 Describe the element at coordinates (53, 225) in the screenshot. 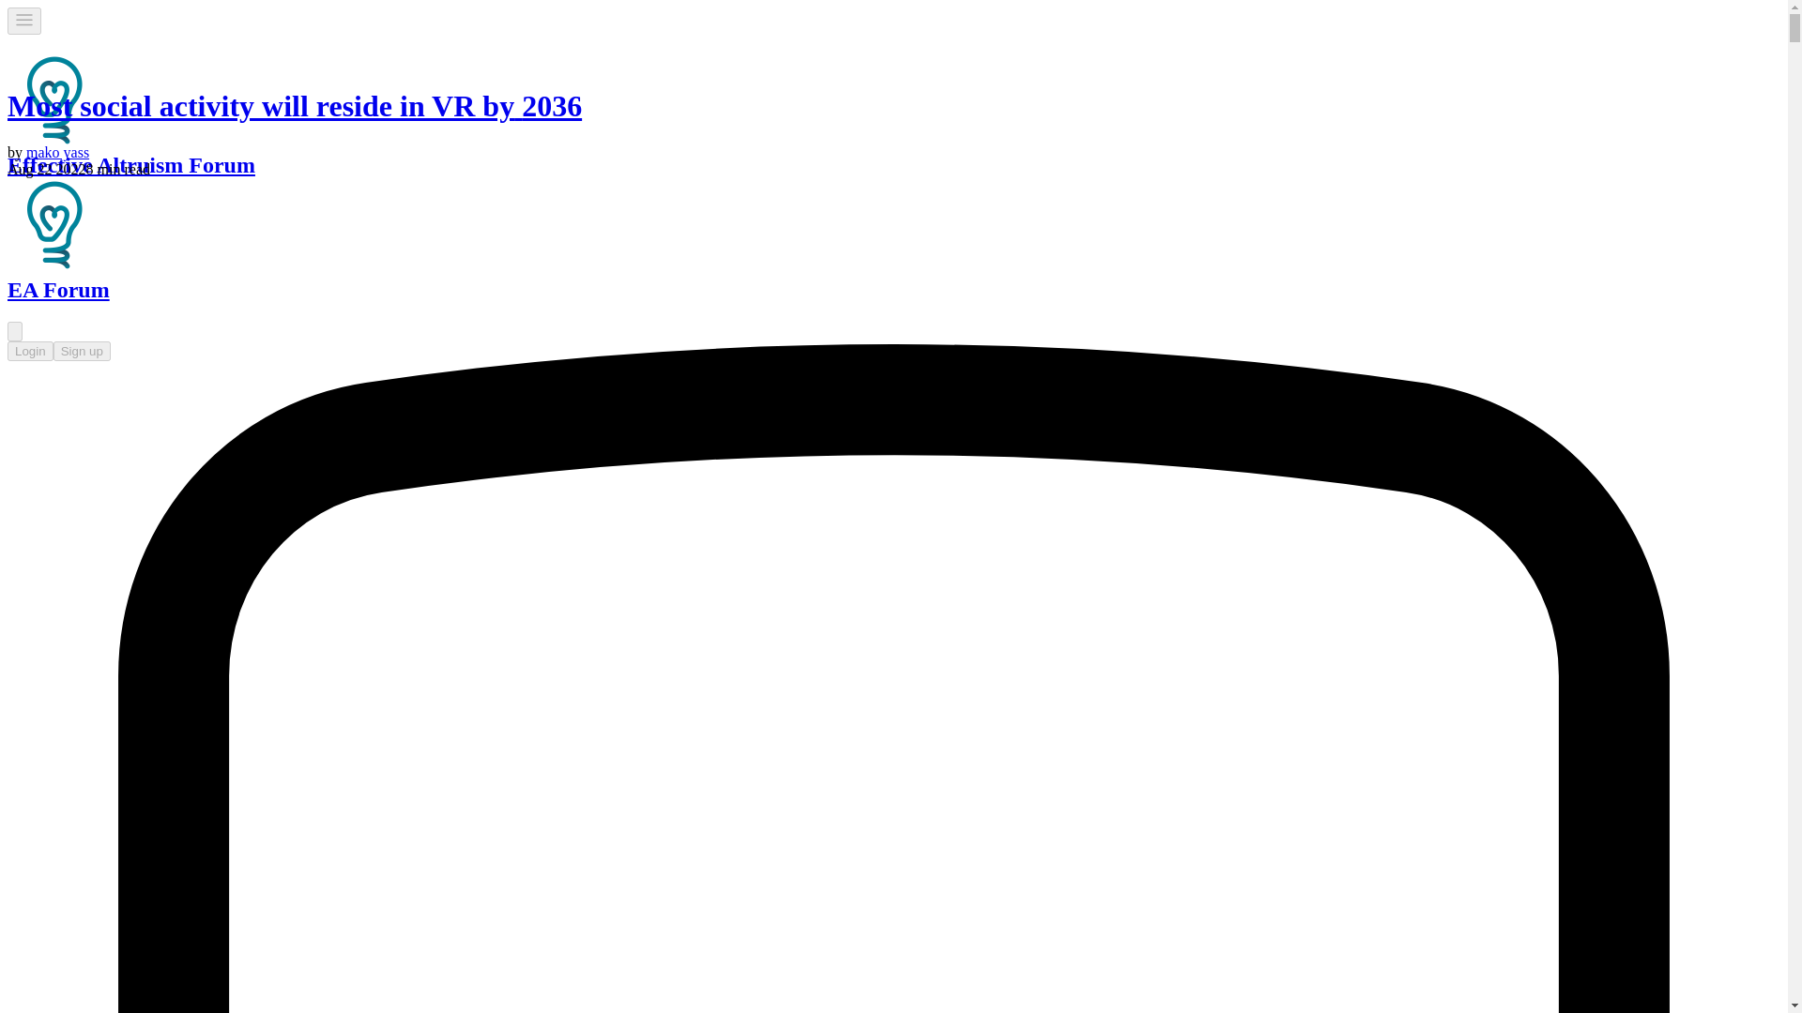

I see `Effective Altruism Forum` at that location.